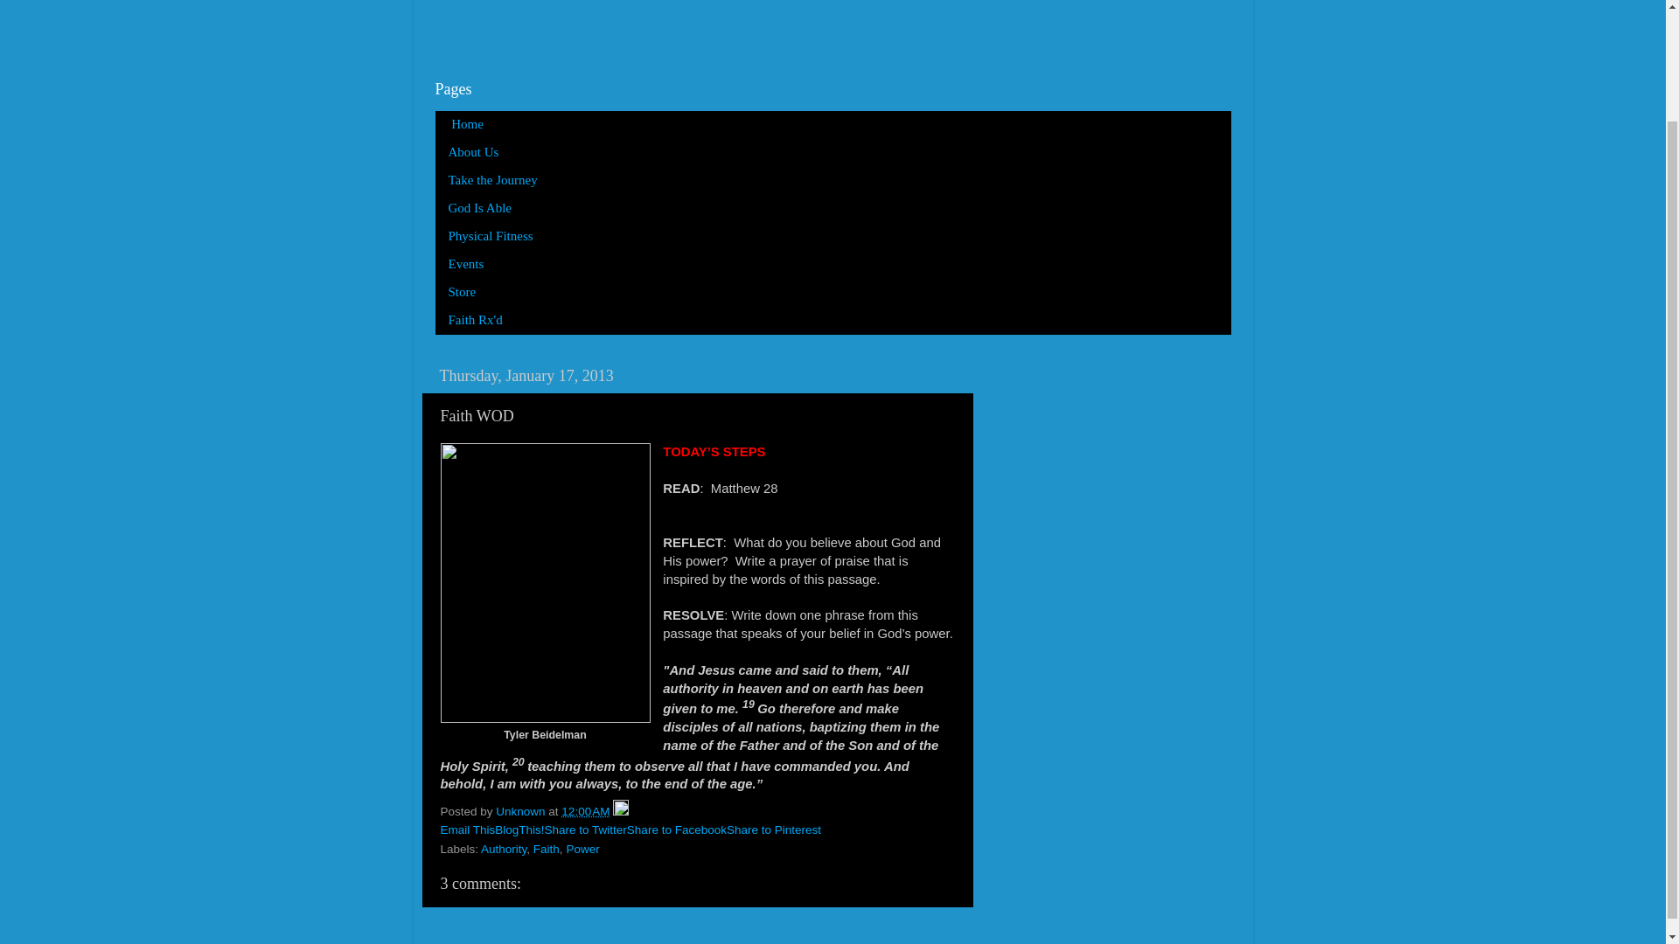 The height and width of the screenshot is (944, 1679). Describe the element at coordinates (476, 321) in the screenshot. I see `Faith Rx'd` at that location.